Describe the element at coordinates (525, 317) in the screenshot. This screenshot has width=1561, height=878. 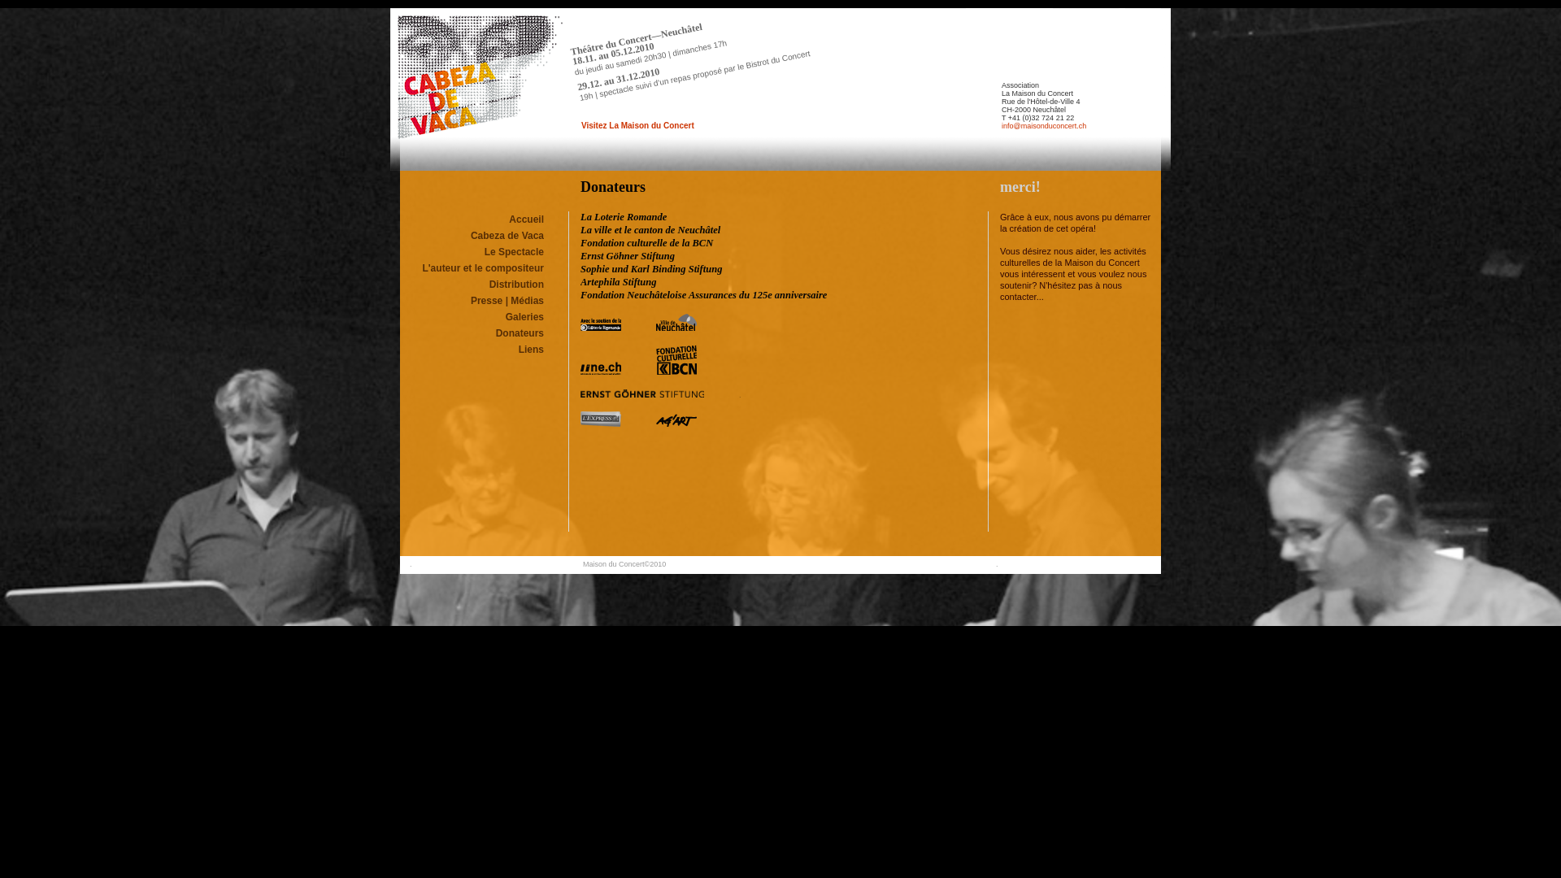
I see `Galeries` at that location.